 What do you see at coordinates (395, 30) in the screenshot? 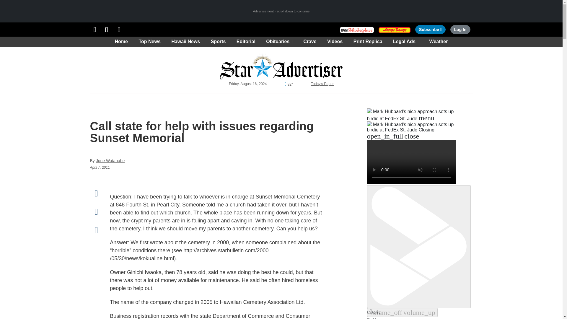
I see `Opens in a new tab` at bounding box center [395, 30].